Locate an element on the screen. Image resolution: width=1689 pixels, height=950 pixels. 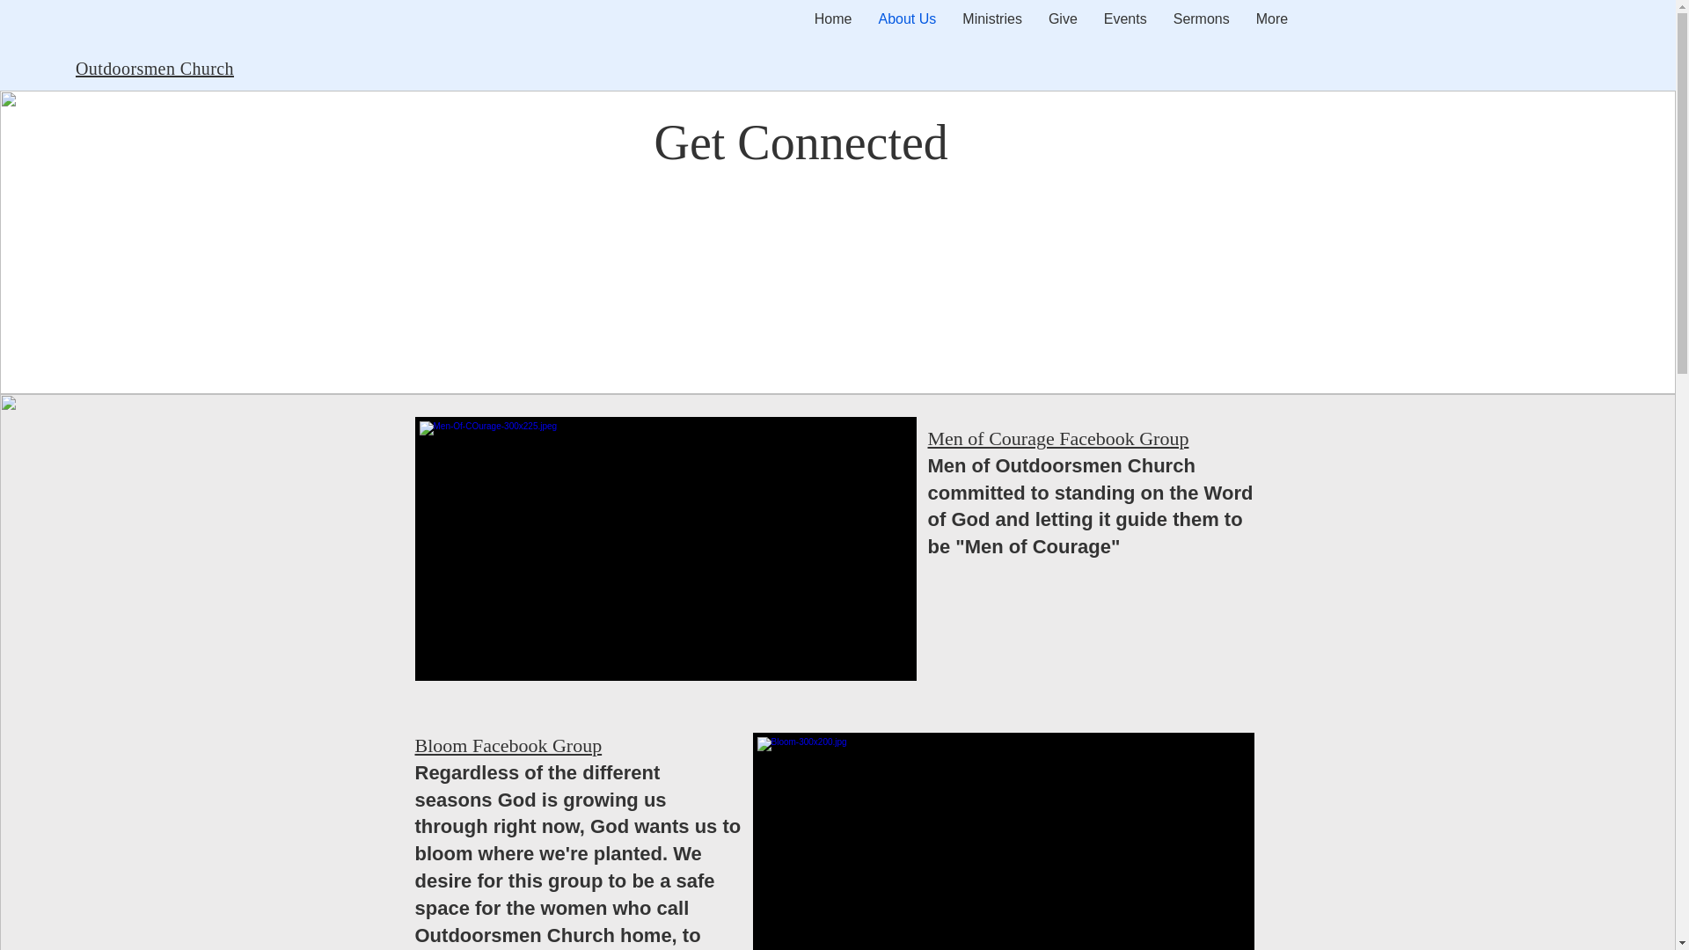
Give is located at coordinates (1063, 31).